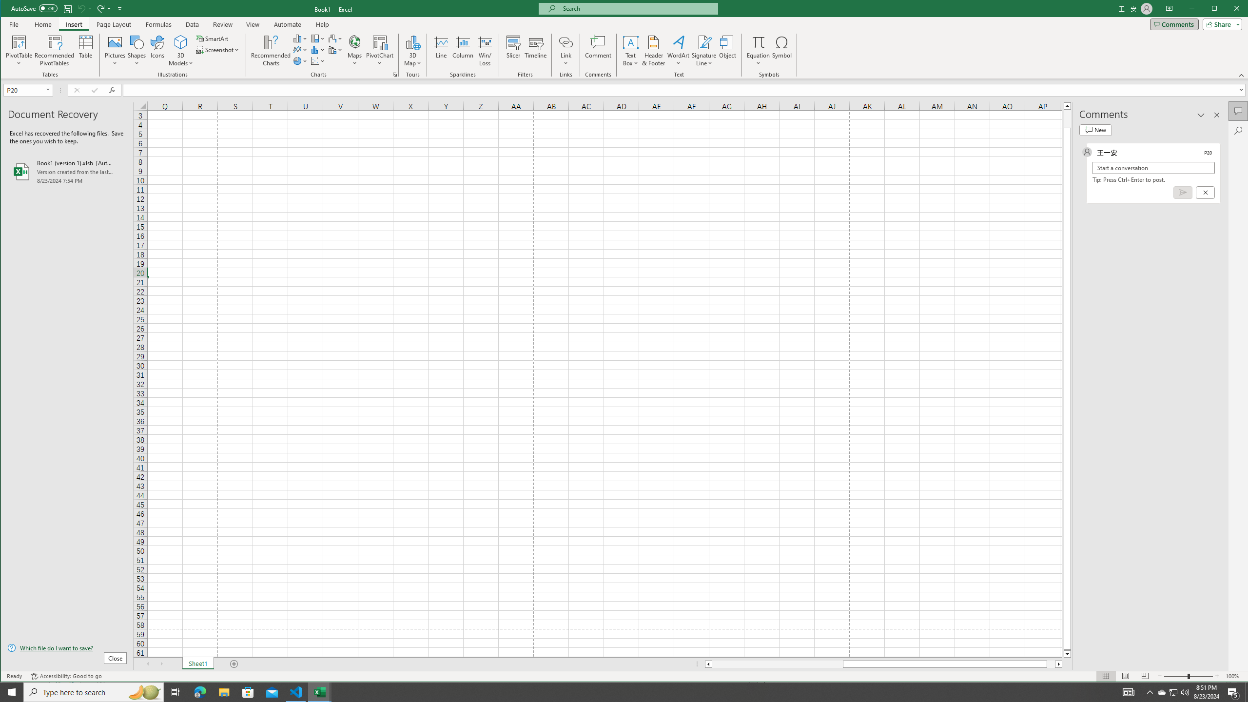  Describe the element at coordinates (631, 42) in the screenshot. I see `Draw Horizontal Text Box` at that location.